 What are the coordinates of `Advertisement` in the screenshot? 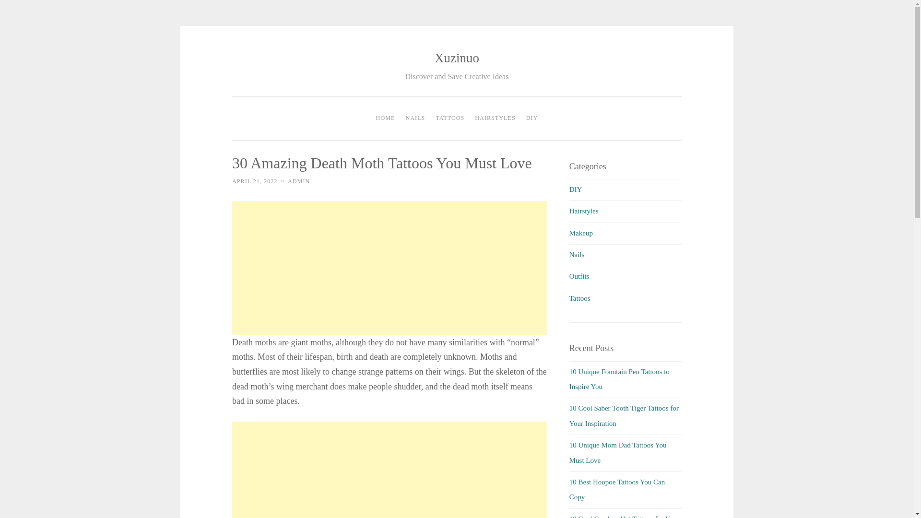 It's located at (390, 470).